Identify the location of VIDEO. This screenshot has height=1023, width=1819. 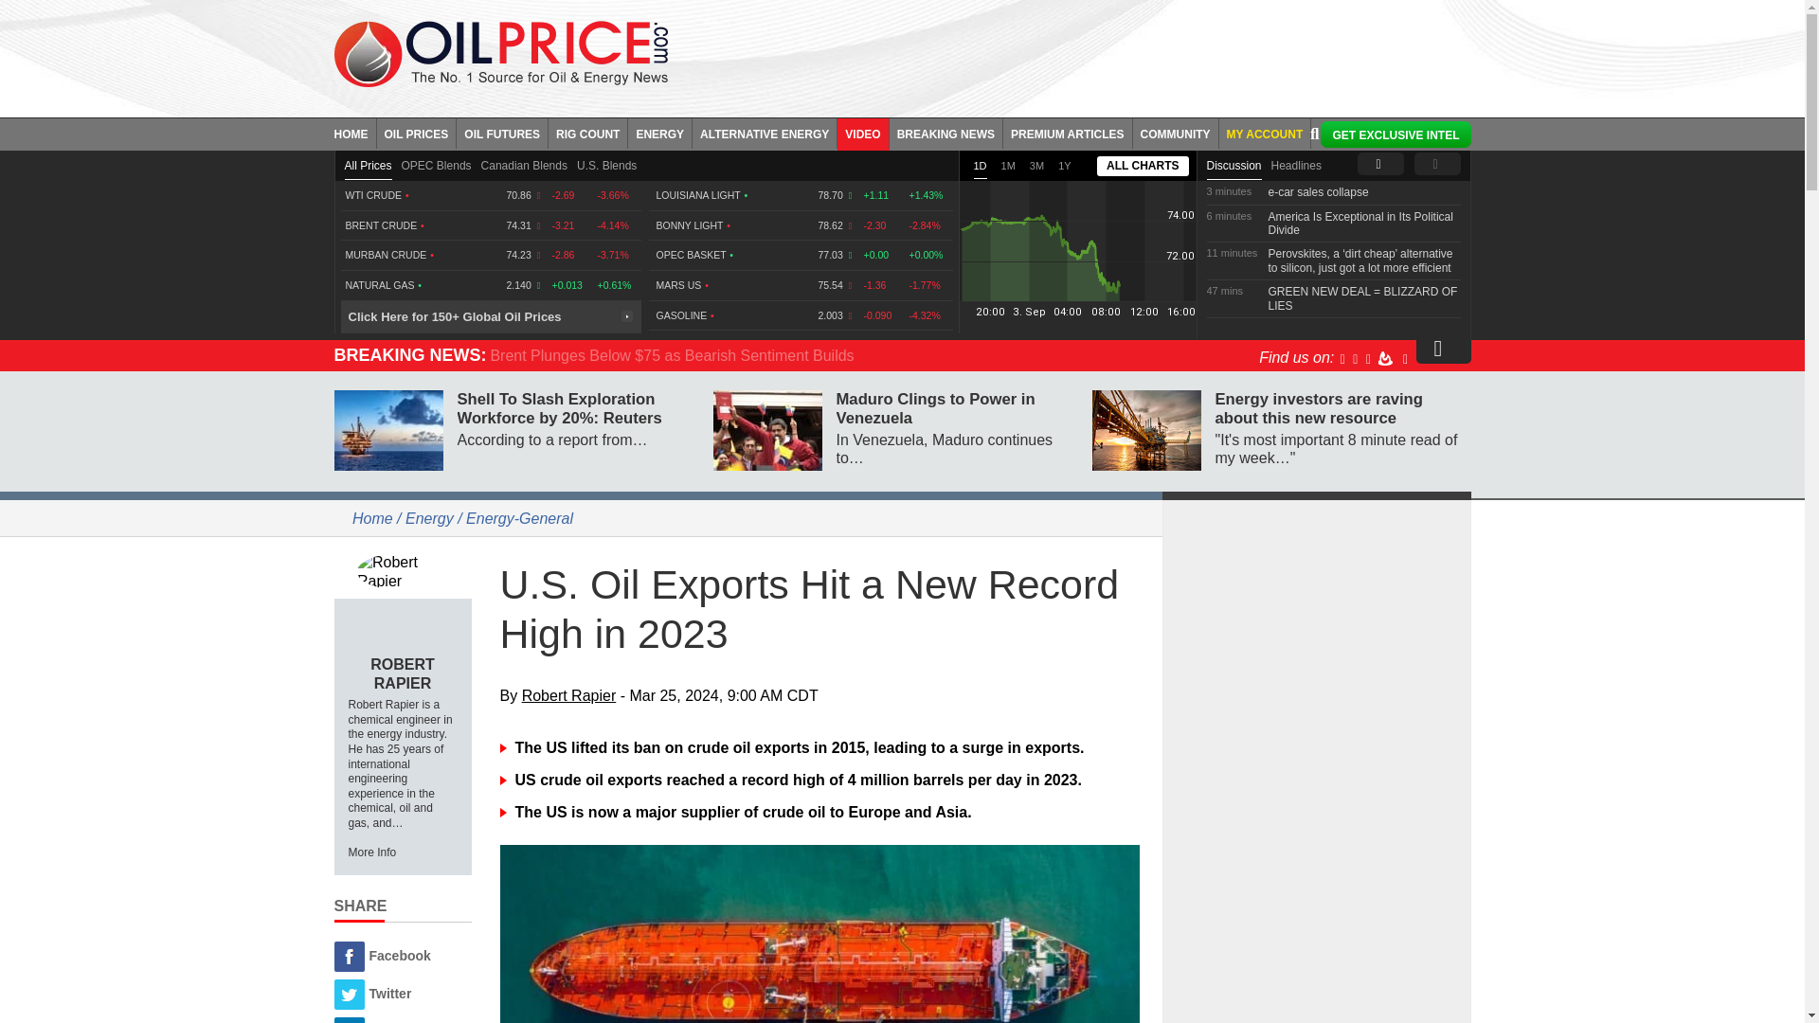
(862, 133).